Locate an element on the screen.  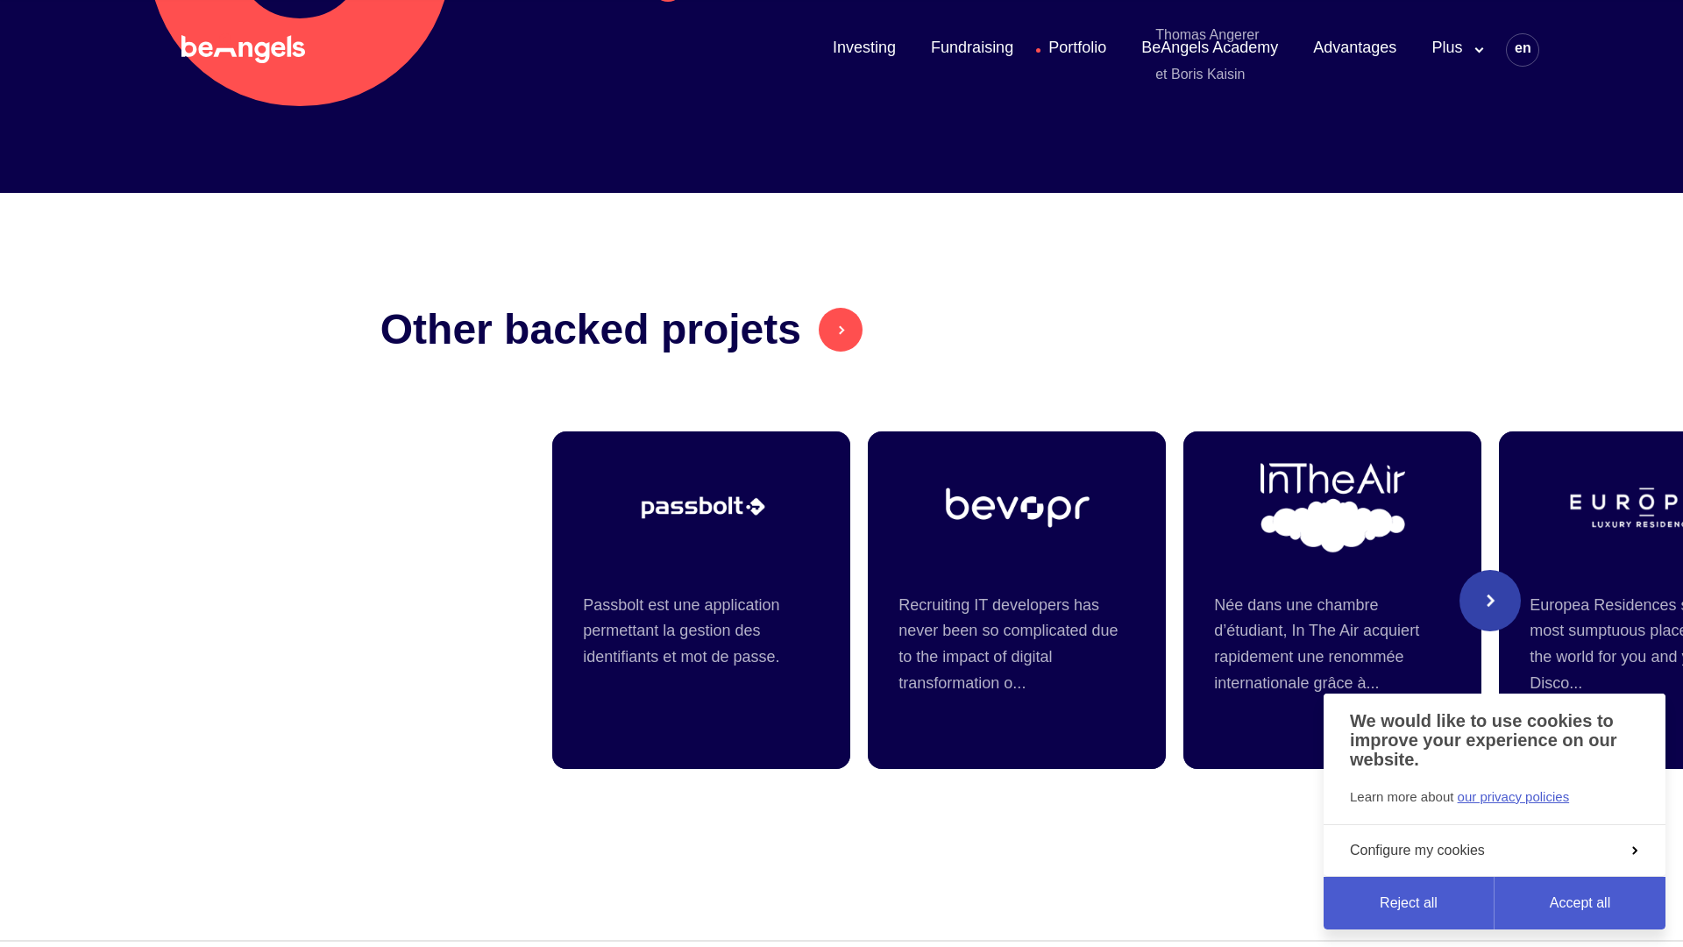
Site web is located at coordinates (617, 4).